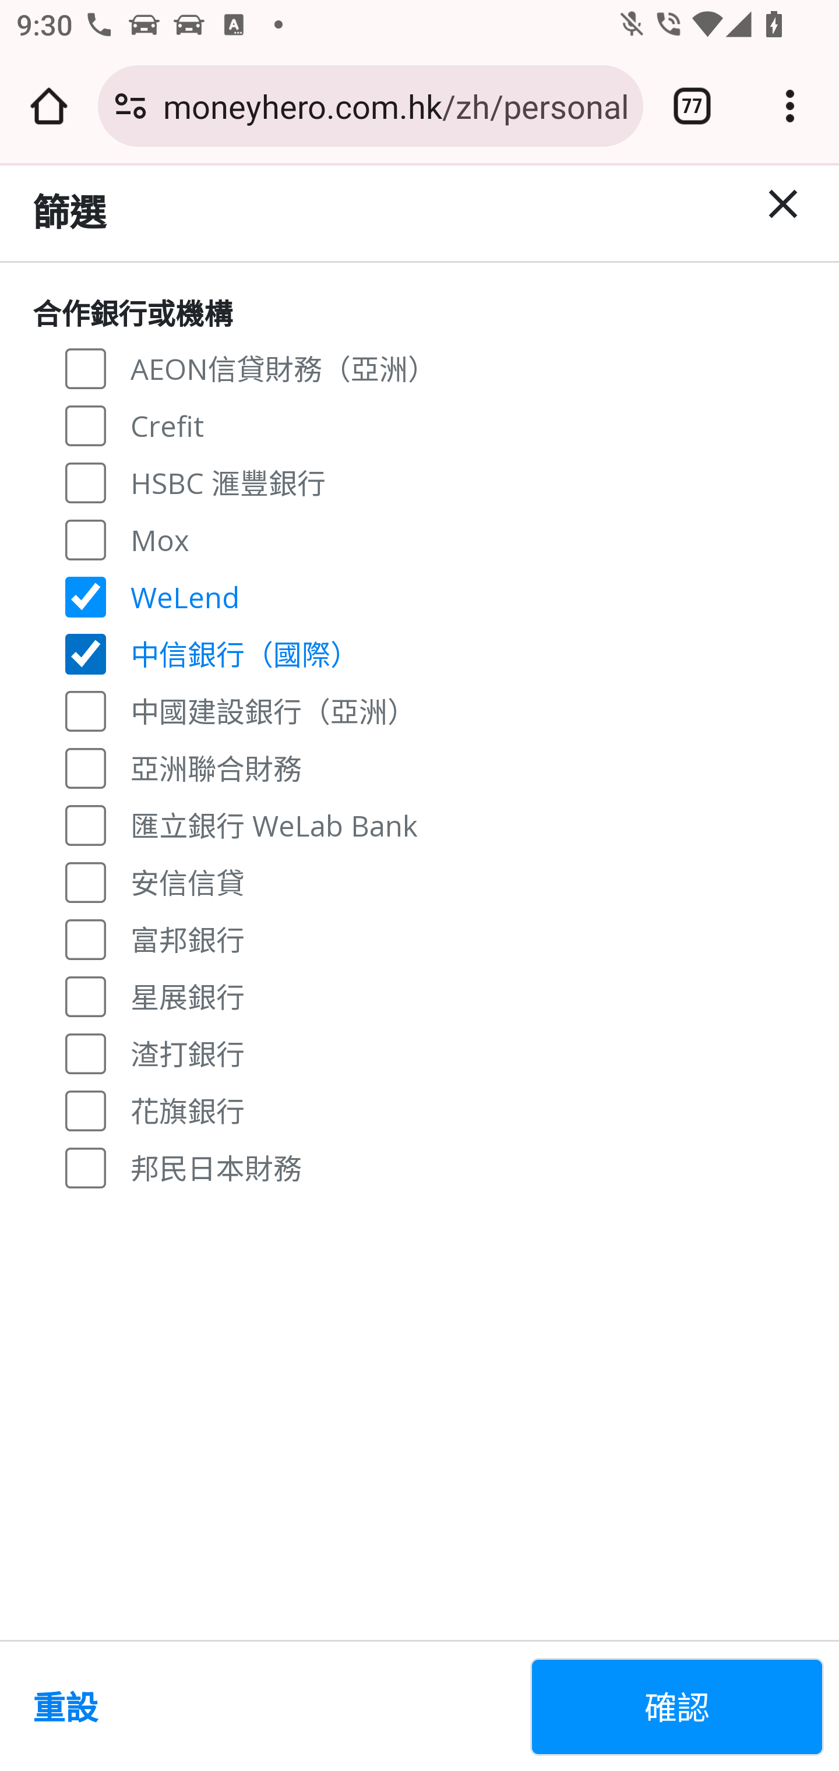 The width and height of the screenshot is (839, 1771). What do you see at coordinates (86, 710) in the screenshot?
I see `中國建設銀行（亞洲）` at bounding box center [86, 710].